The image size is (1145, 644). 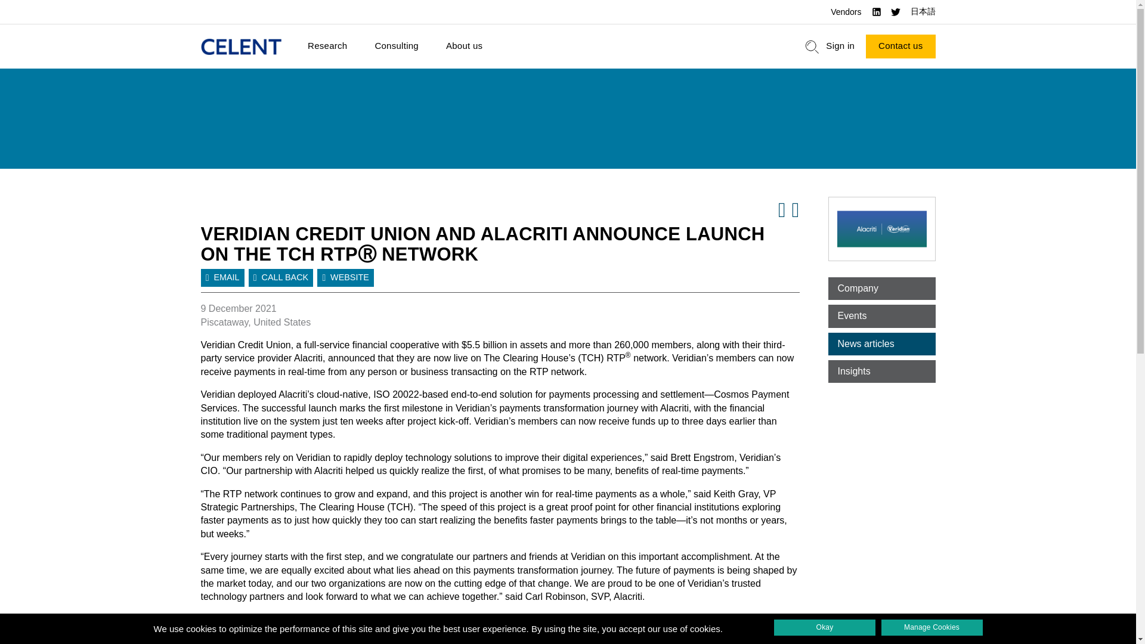 What do you see at coordinates (824, 627) in the screenshot?
I see `Okay` at bounding box center [824, 627].